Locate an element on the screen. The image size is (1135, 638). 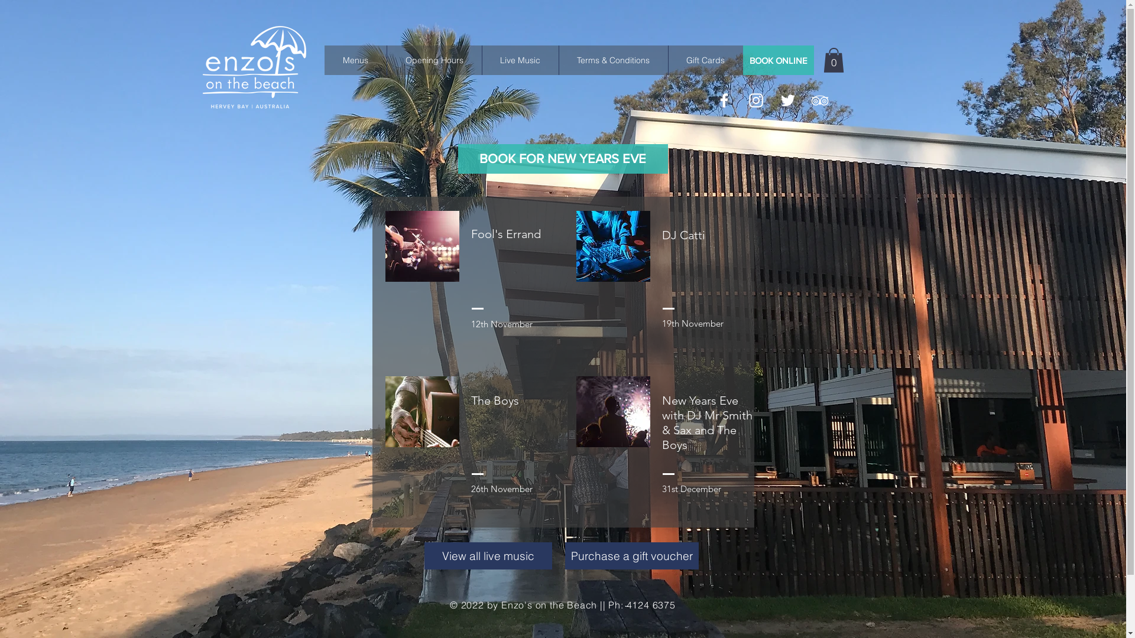
Purchase a gift voucher is located at coordinates (632, 556).